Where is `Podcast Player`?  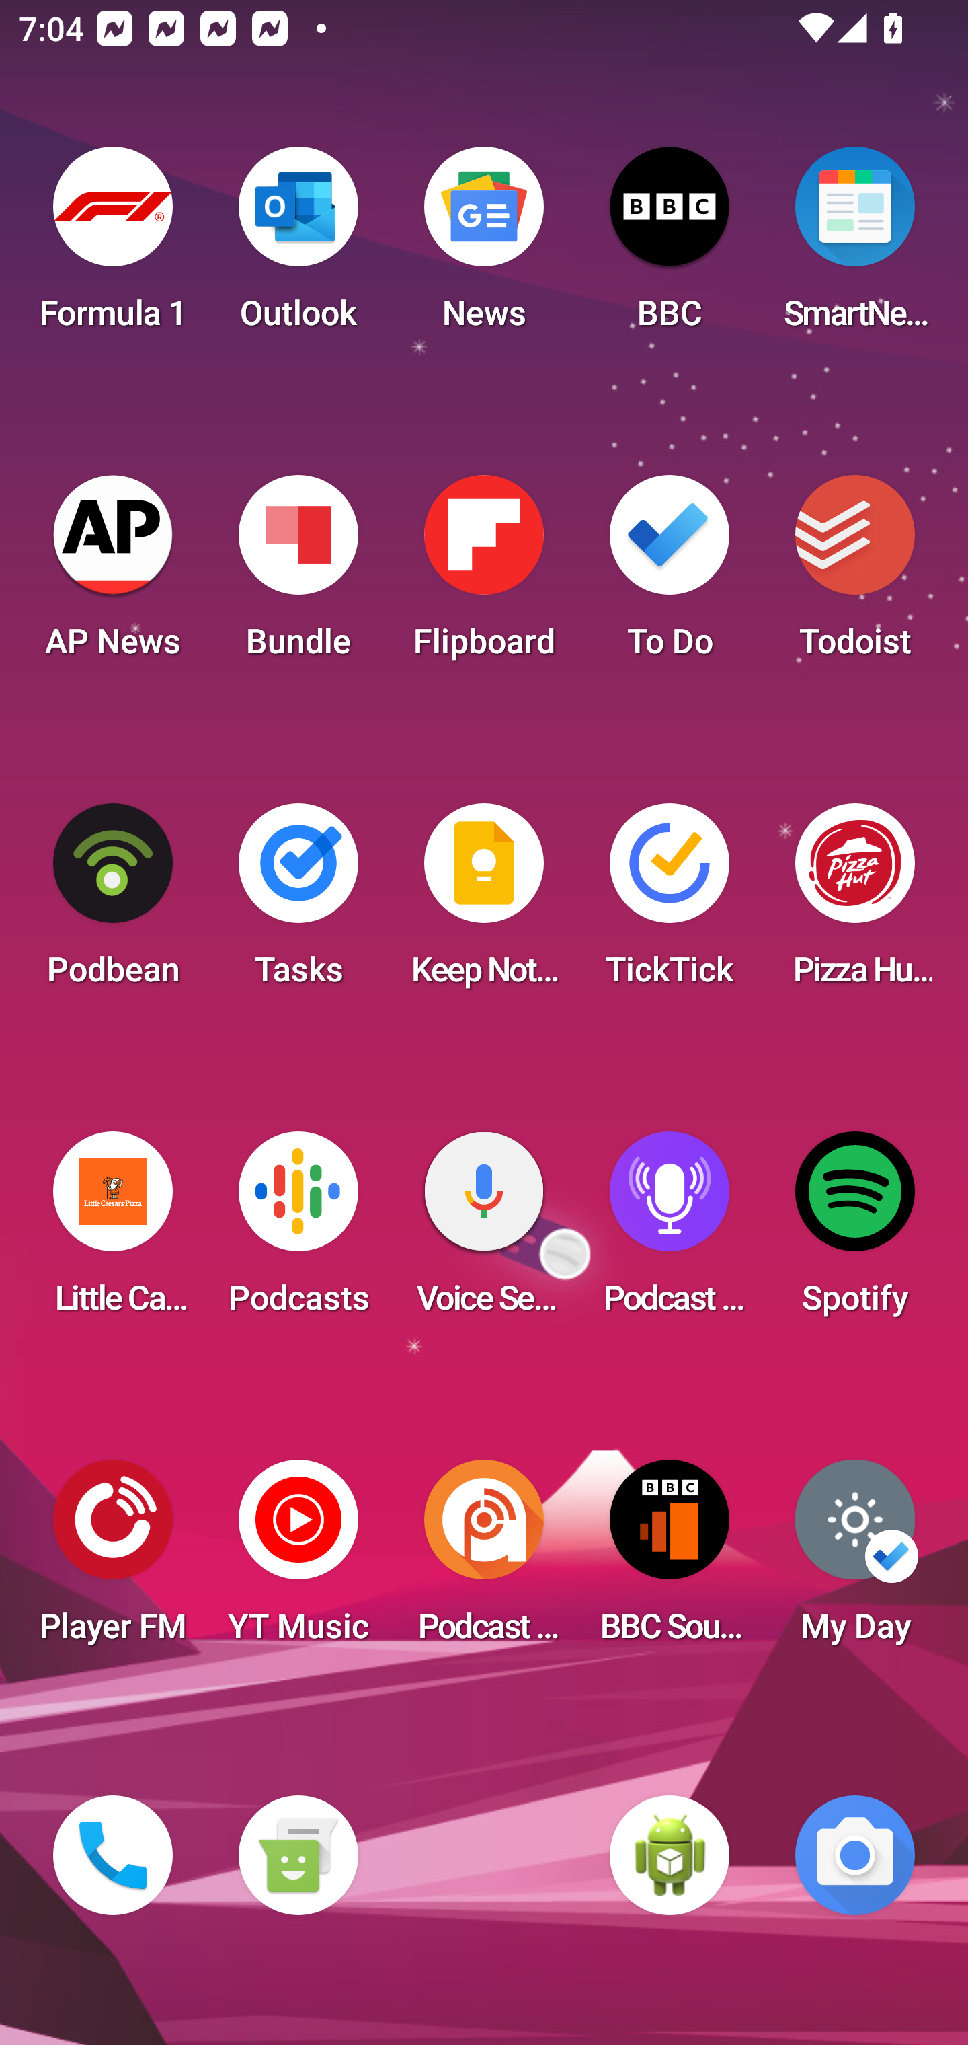 Podcast Player is located at coordinates (670, 1231).